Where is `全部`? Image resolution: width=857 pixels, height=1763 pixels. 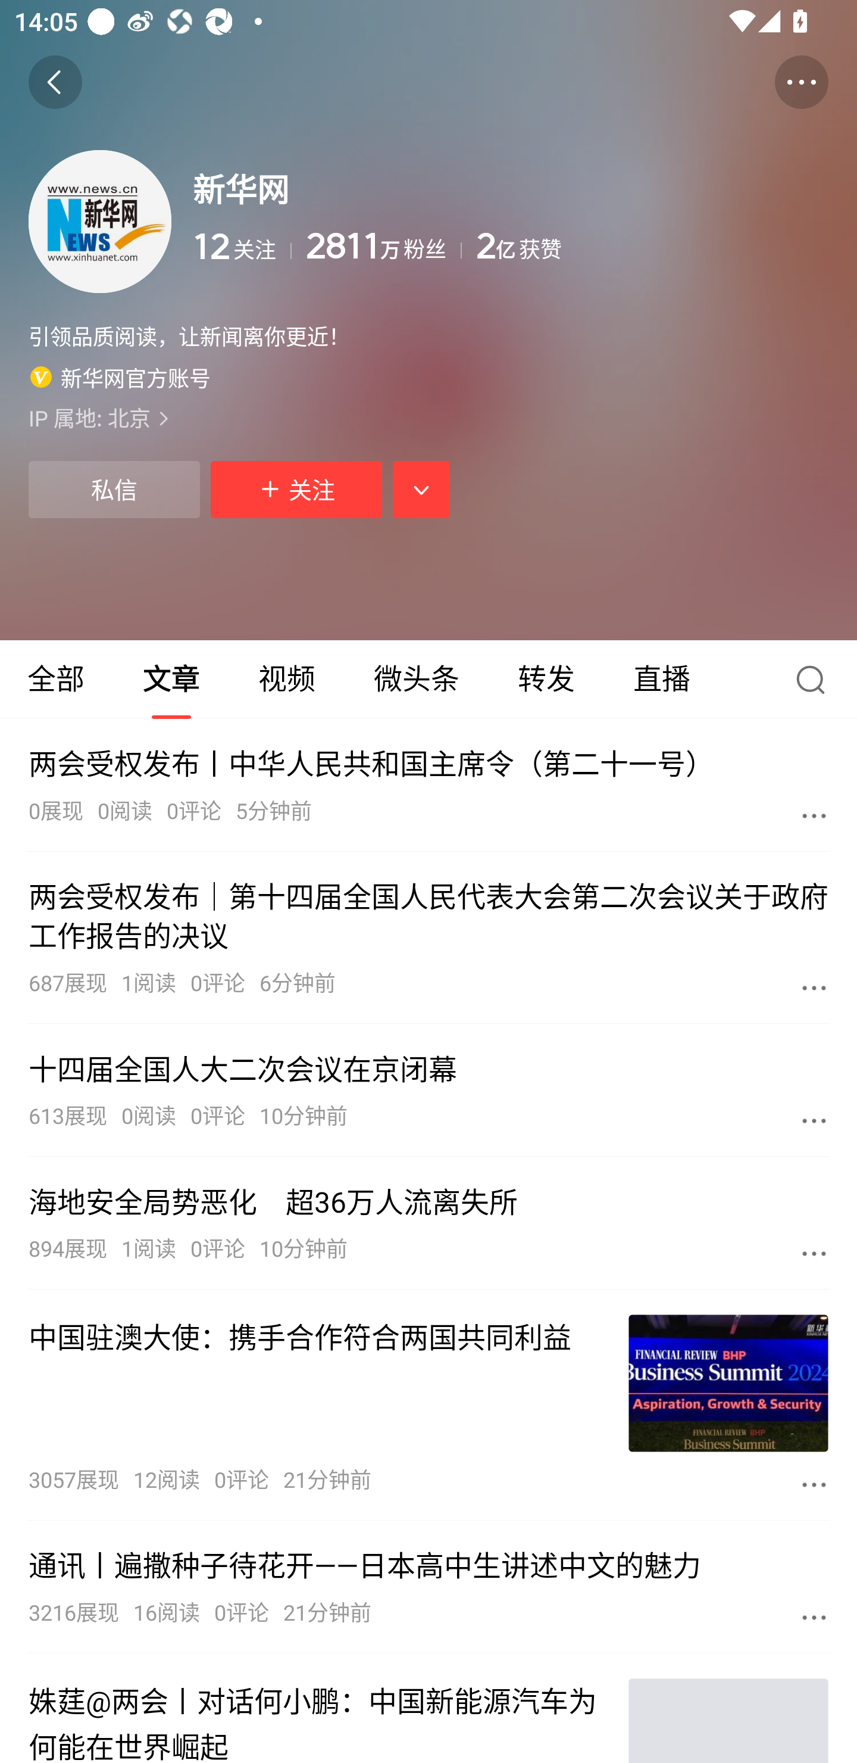
全部 is located at coordinates (57, 679).